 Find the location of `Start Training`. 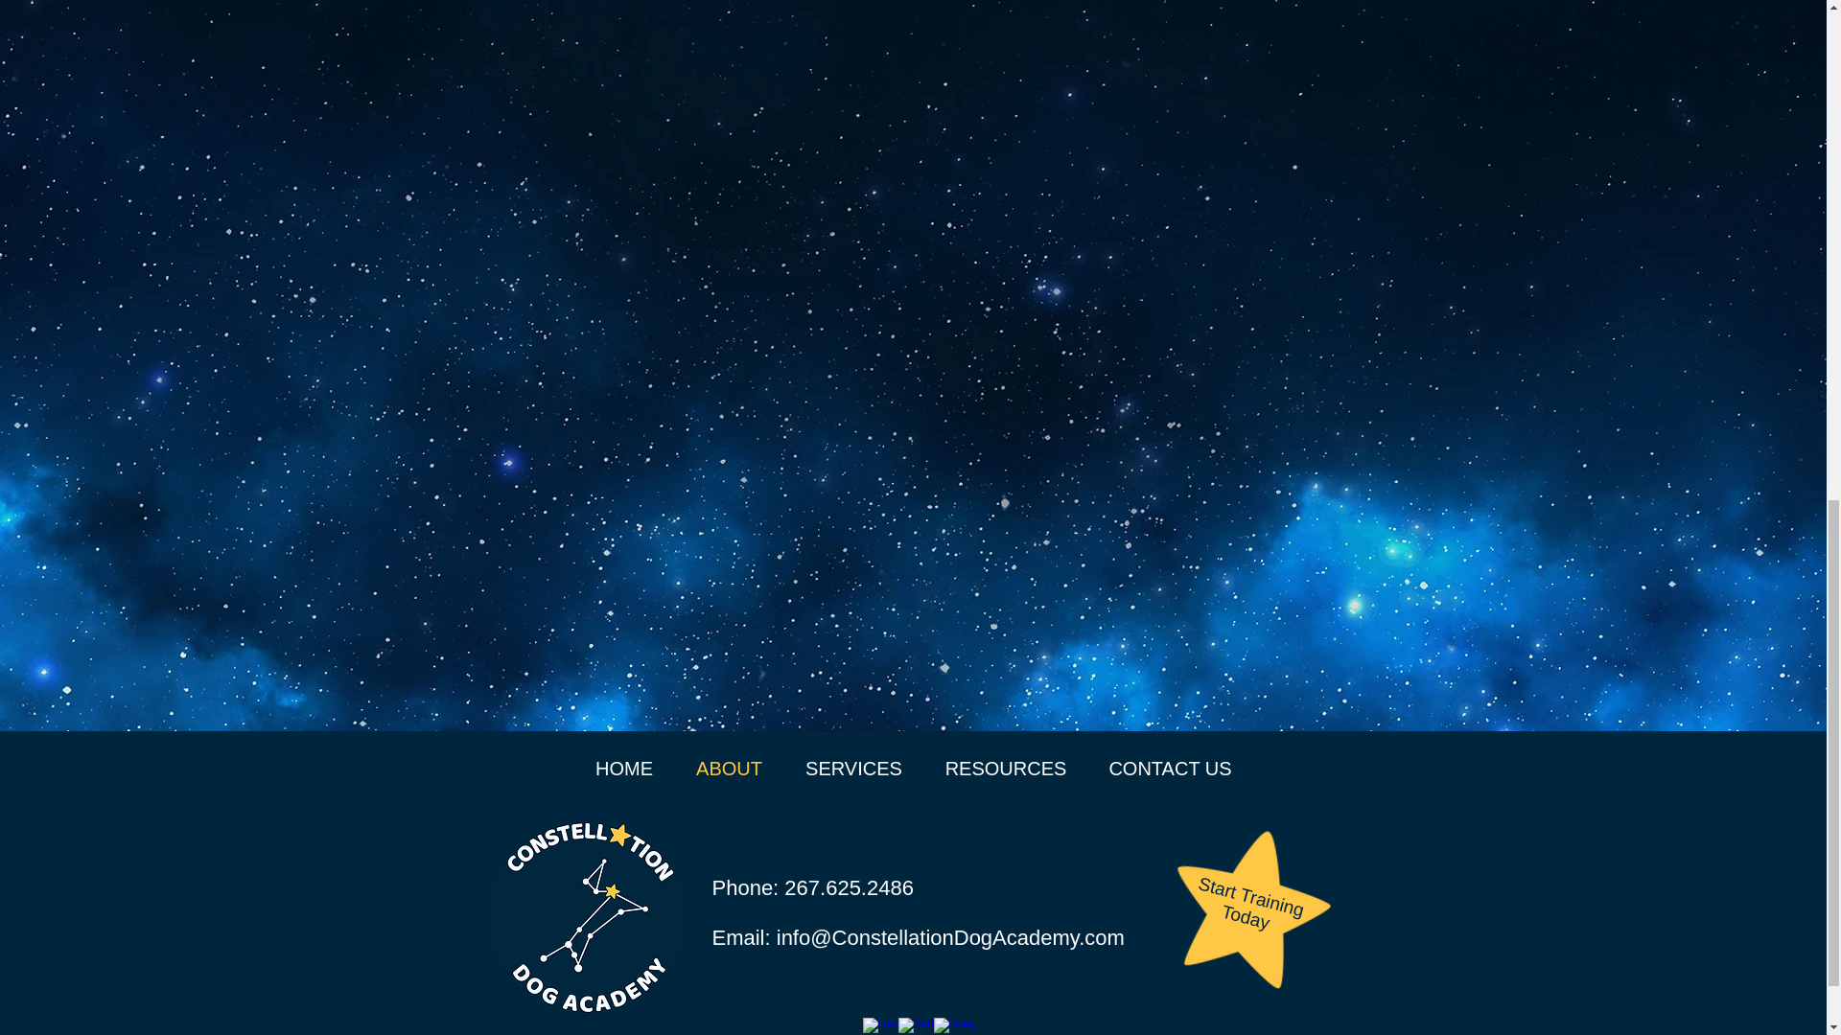

Start Training is located at coordinates (1248, 884).